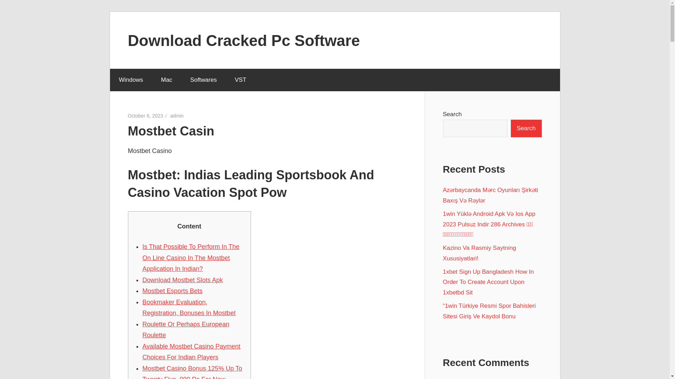 The image size is (675, 379). I want to click on Available Mostbet Casino Payment Choices For Indian Players, so click(191, 352).